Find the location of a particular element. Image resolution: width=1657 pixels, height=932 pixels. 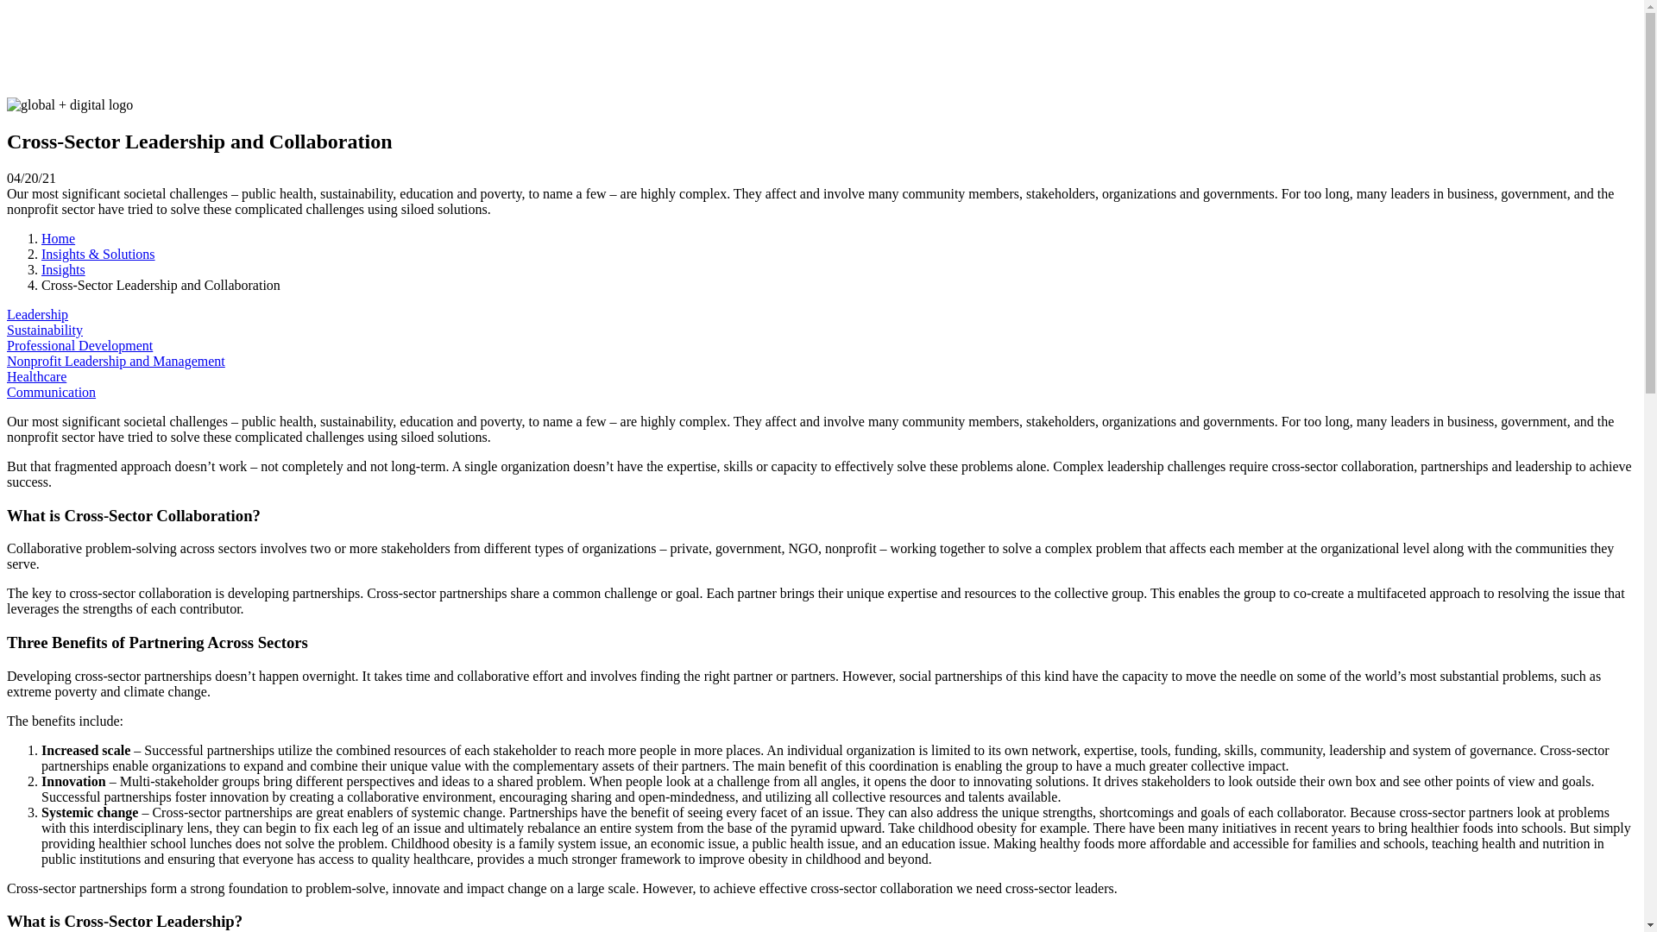

Healthcare is located at coordinates (36, 376).